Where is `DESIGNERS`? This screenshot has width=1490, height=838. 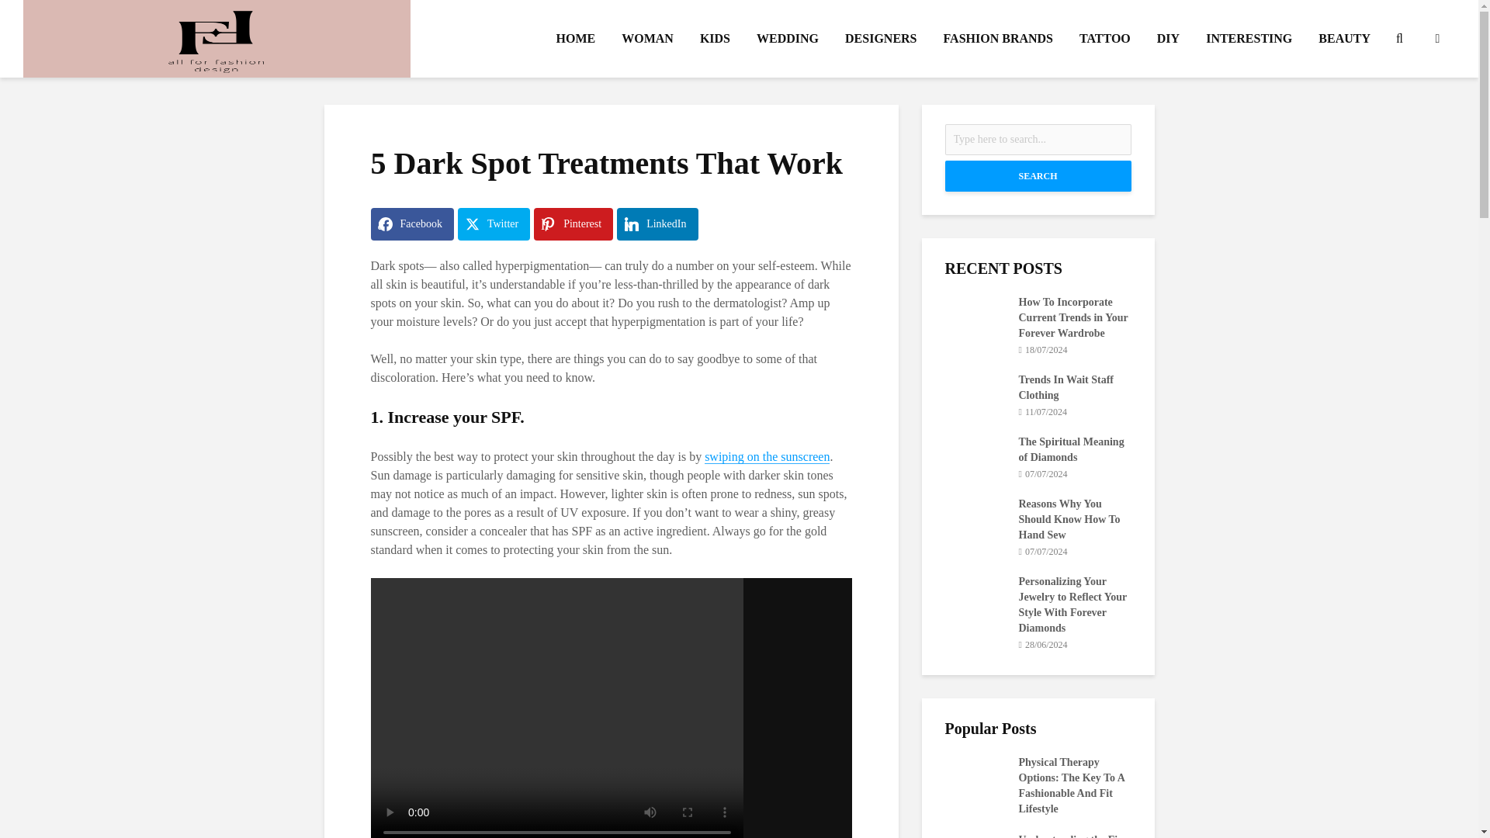
DESIGNERS is located at coordinates (880, 39).